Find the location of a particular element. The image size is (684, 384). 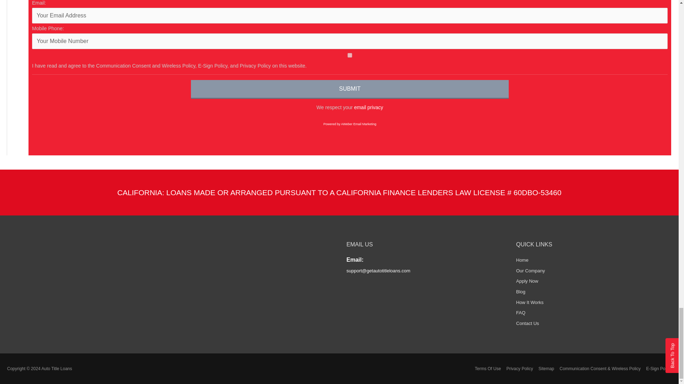

Privacy Policy is located at coordinates (368, 107).